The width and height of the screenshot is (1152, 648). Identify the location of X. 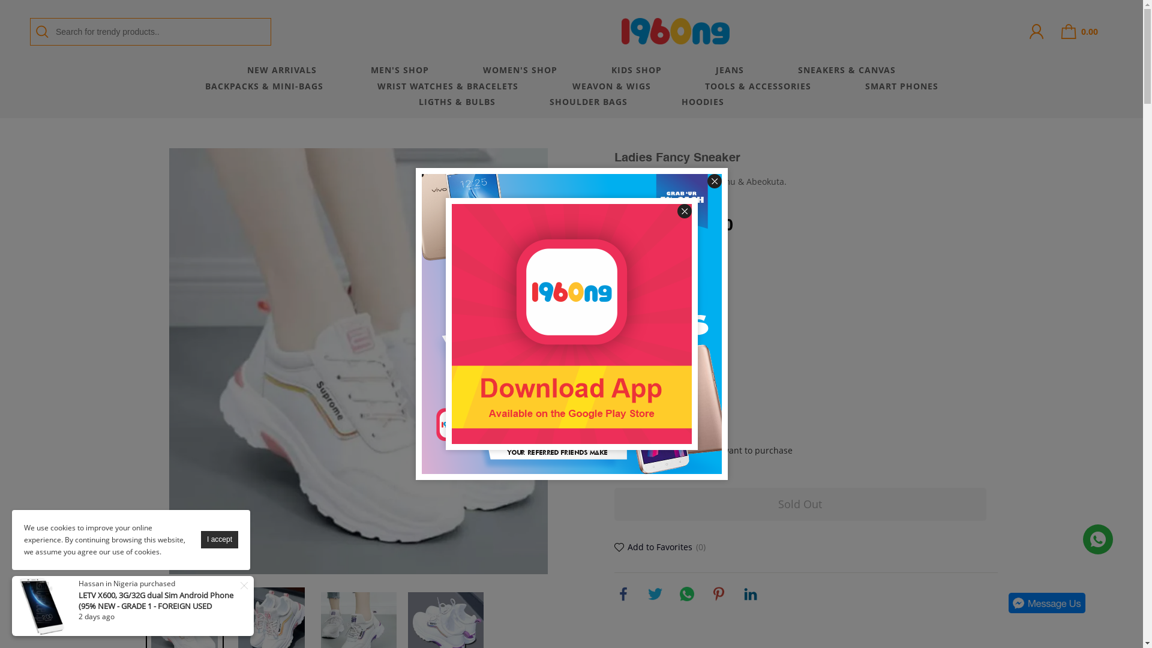
(244, 586).